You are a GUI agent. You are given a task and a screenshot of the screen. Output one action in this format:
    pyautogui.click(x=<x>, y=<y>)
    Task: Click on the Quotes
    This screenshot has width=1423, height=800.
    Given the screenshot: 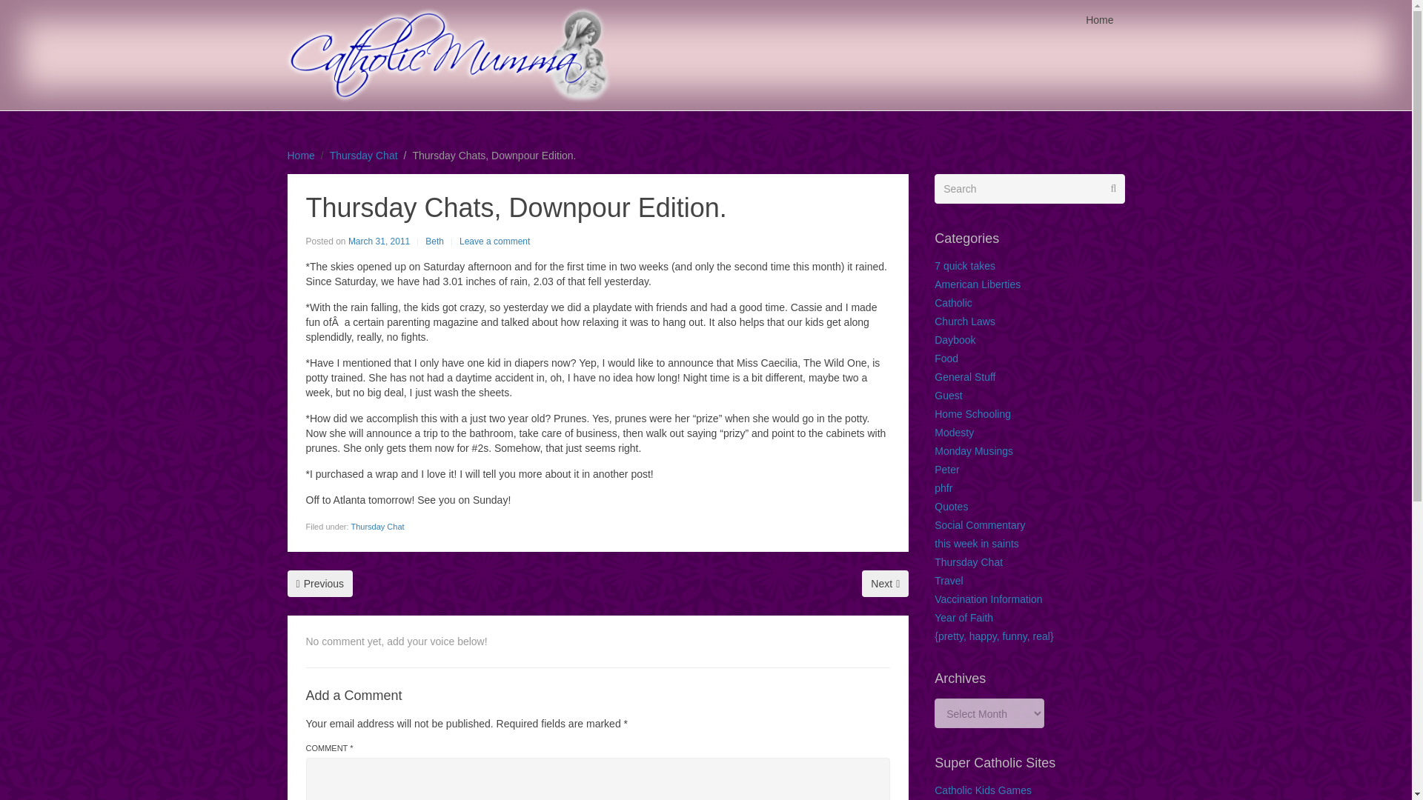 What is the action you would take?
    pyautogui.click(x=951, y=507)
    